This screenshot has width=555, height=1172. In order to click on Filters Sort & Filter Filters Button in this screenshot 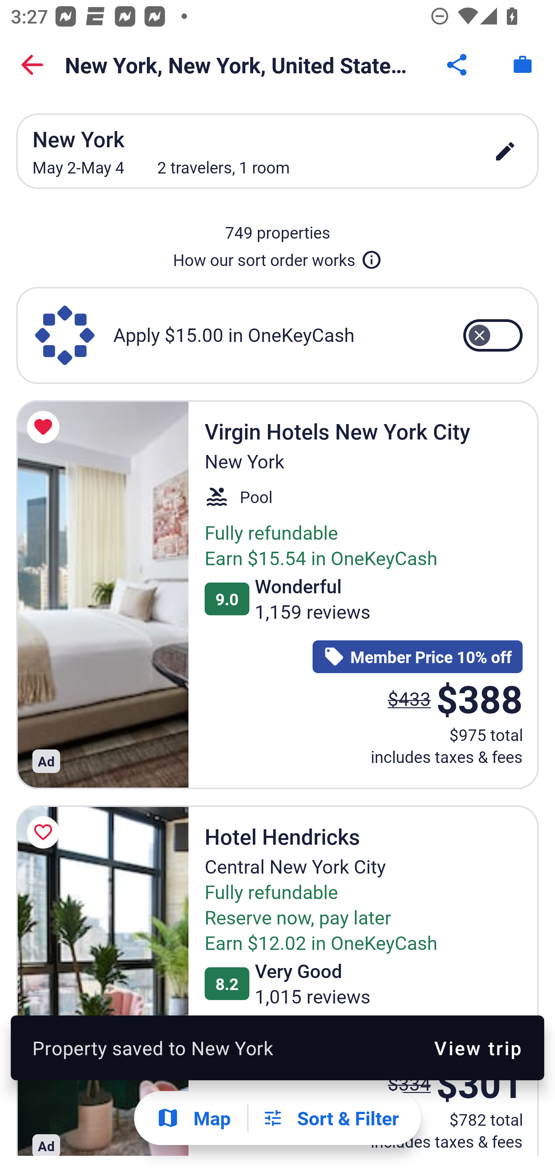, I will do `click(330, 1118)`.